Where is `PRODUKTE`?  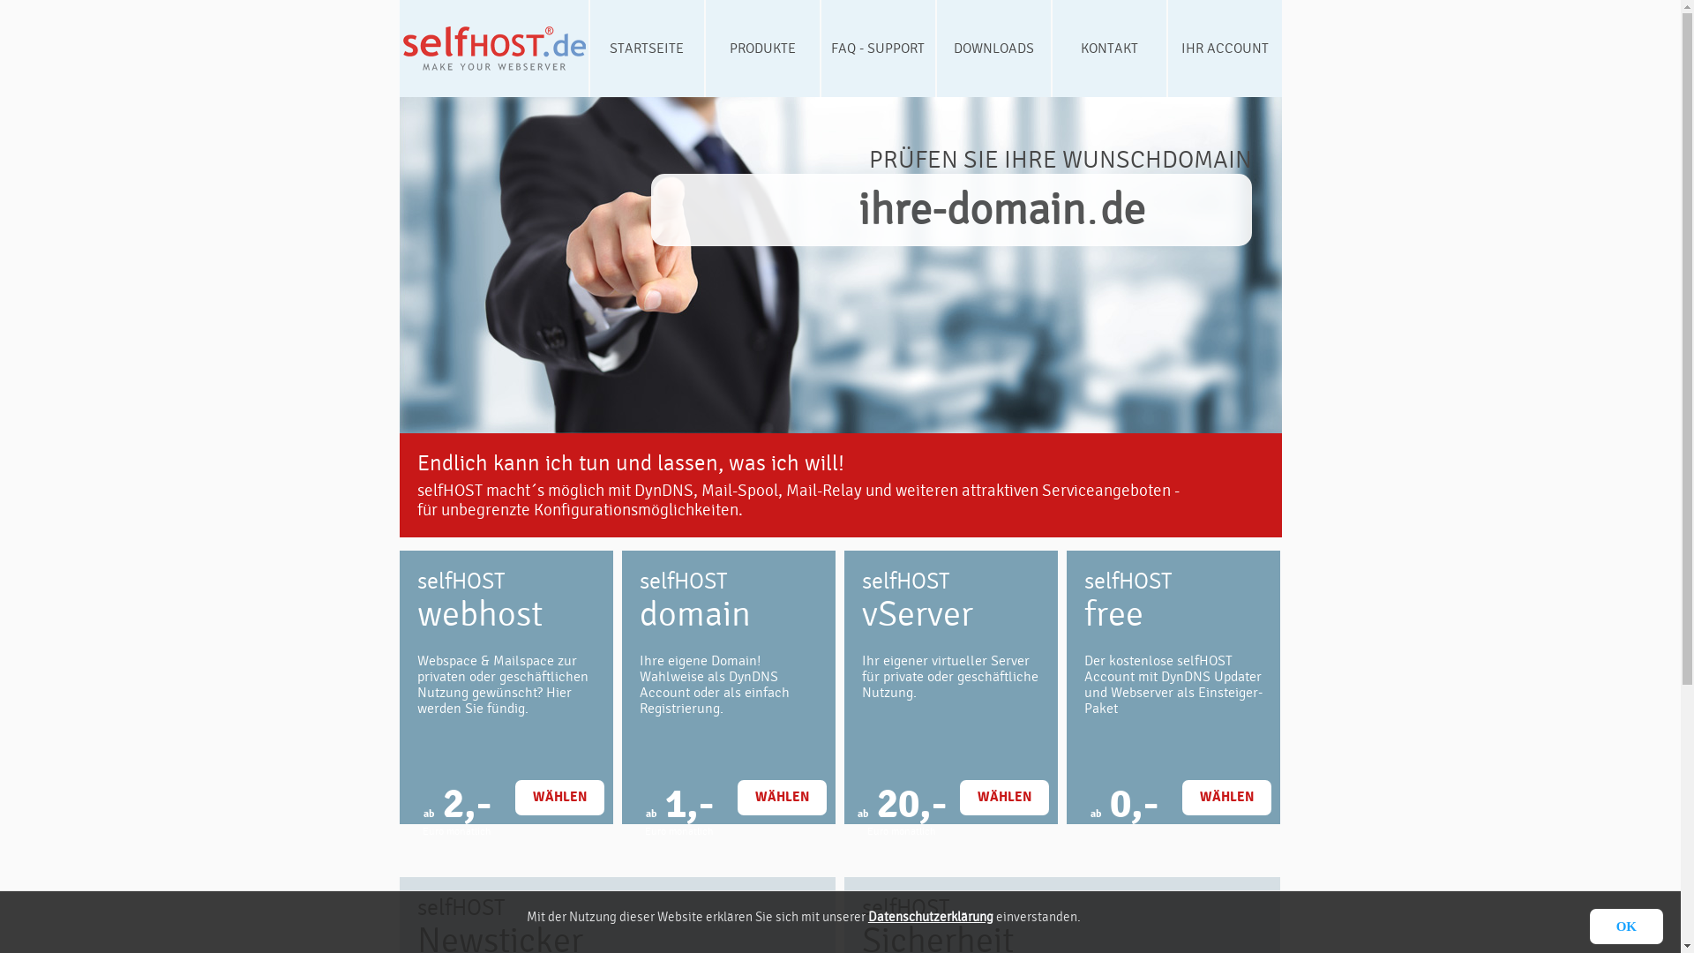
PRODUKTE is located at coordinates (762, 49).